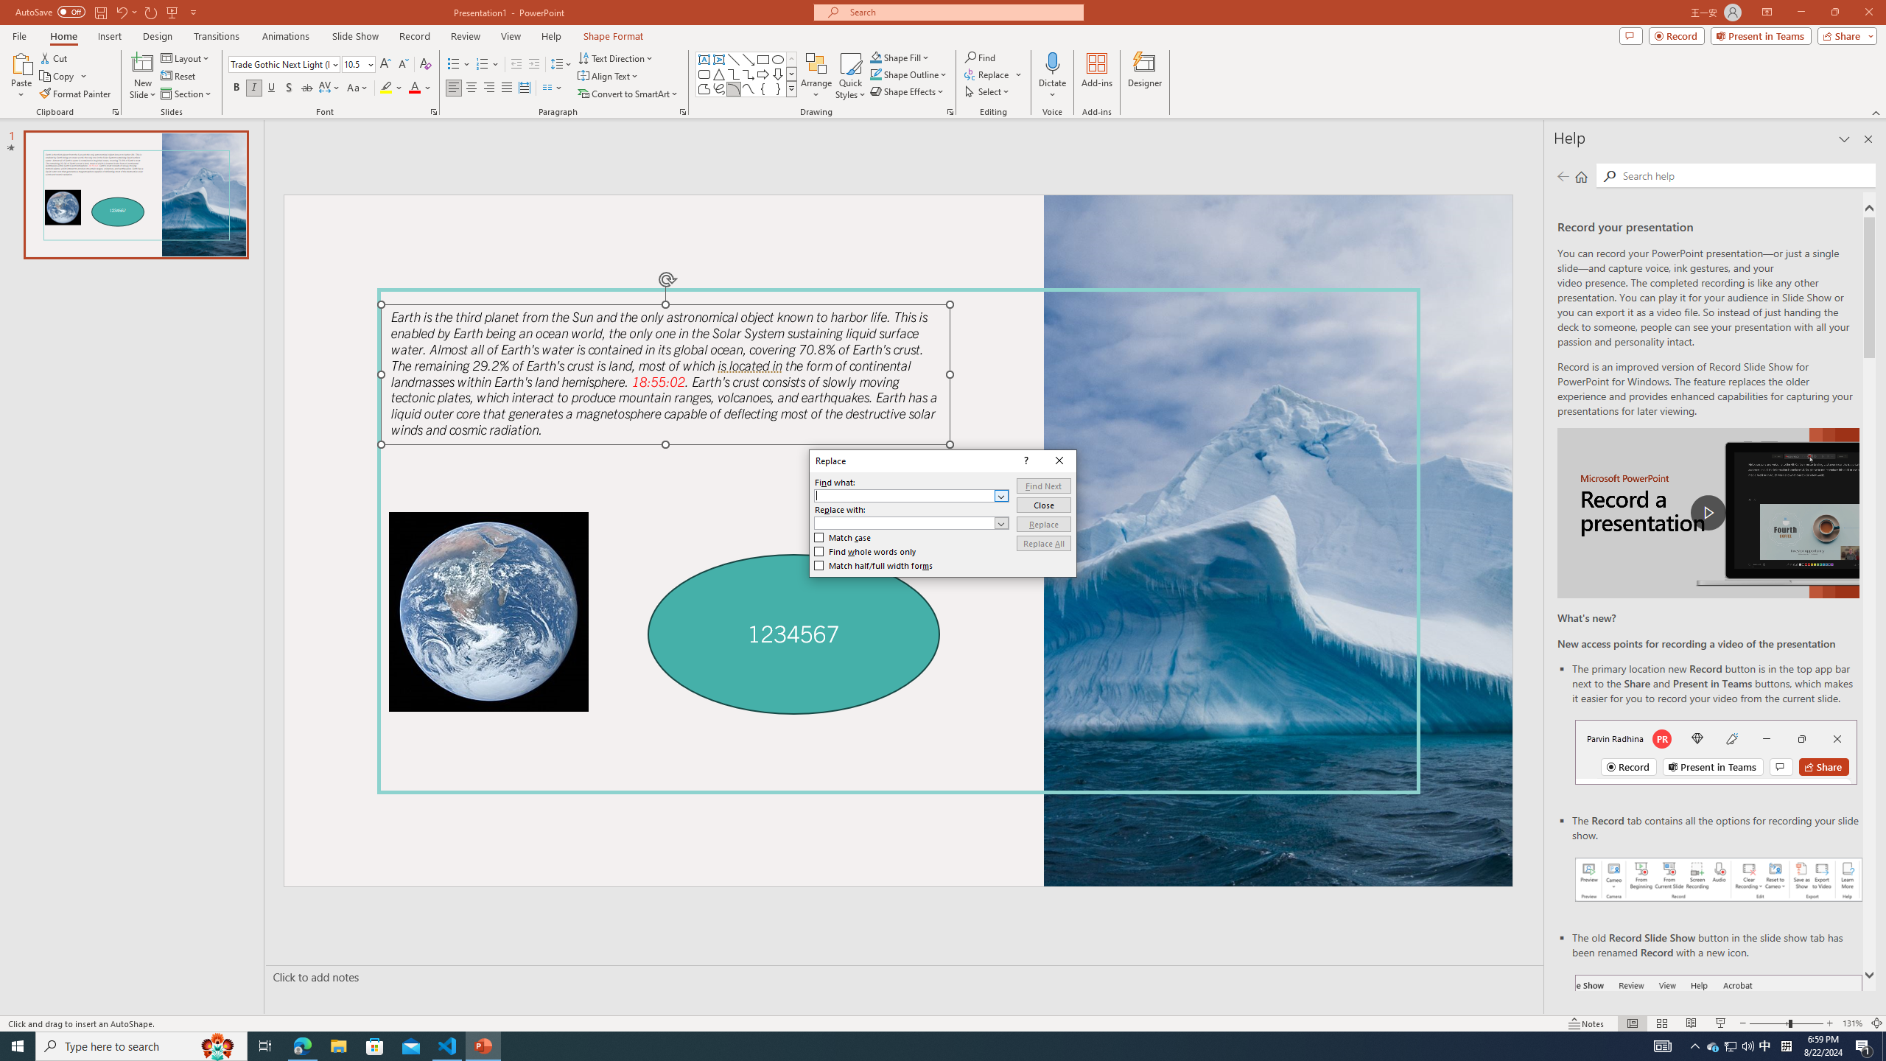 Image resolution: width=1886 pixels, height=1061 pixels. I want to click on play Record a Presentation, so click(1708, 513).